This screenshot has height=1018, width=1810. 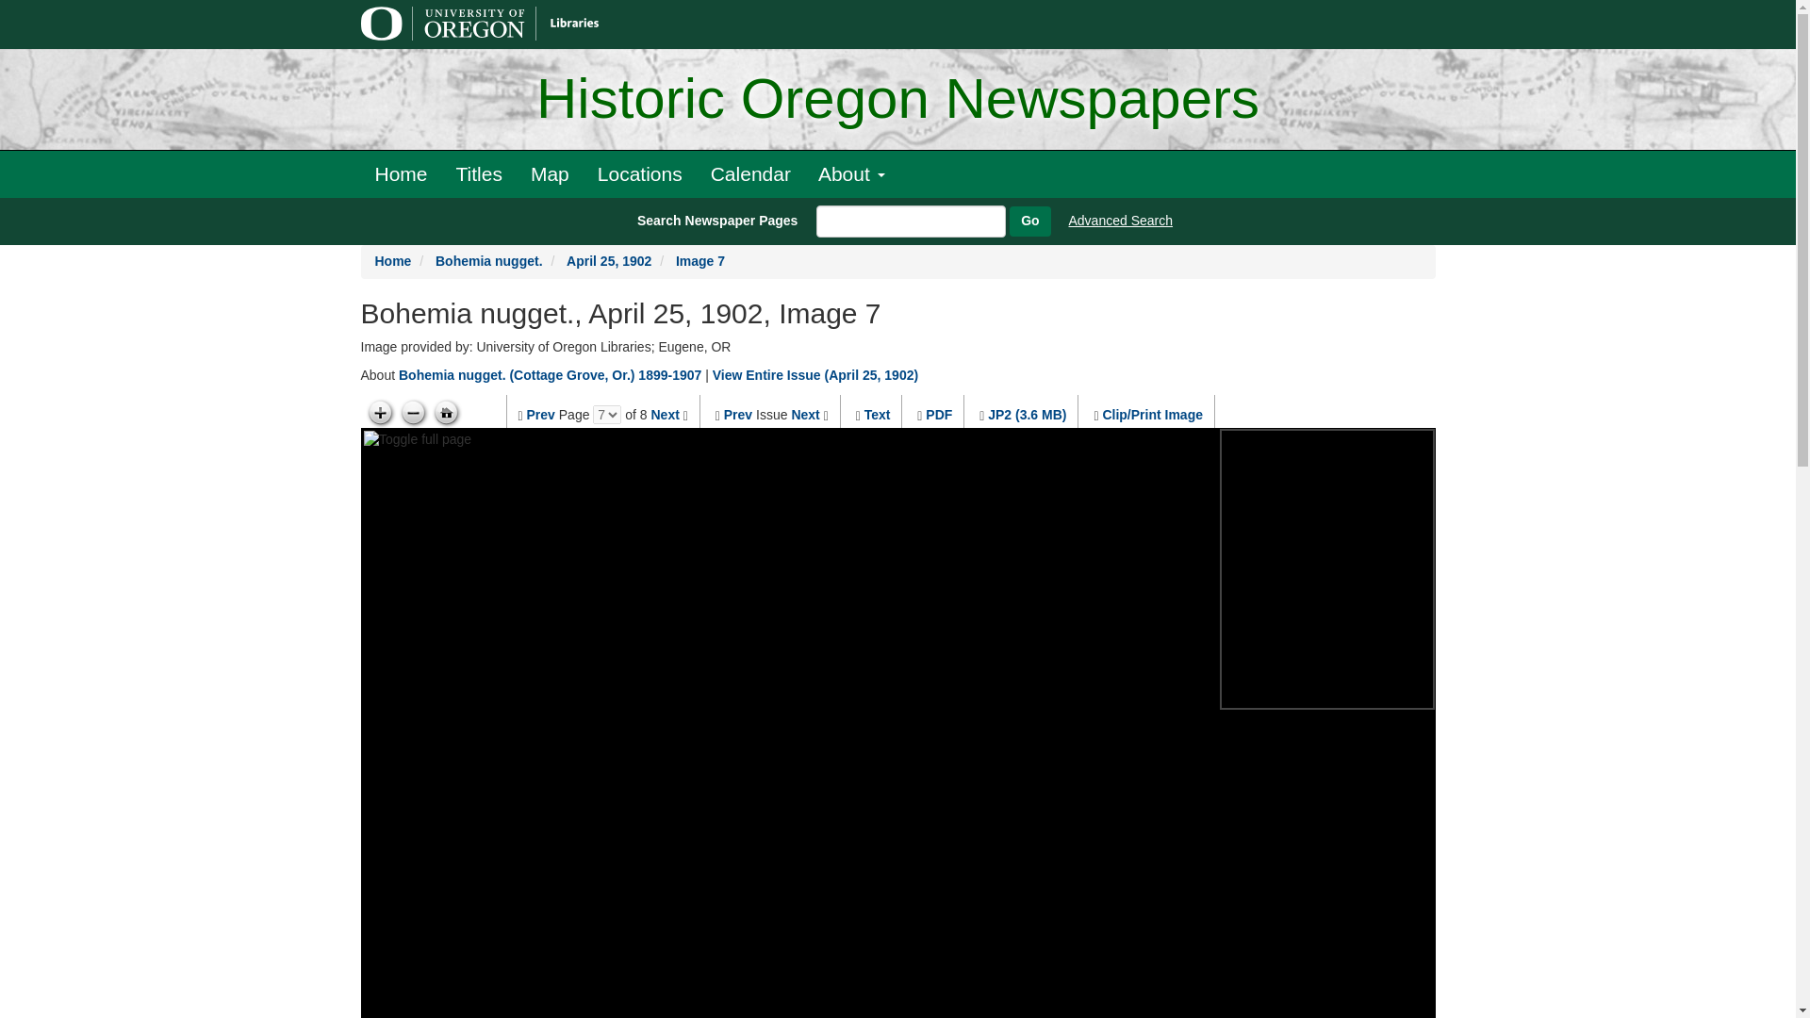 I want to click on Zoom in, so click(x=379, y=413).